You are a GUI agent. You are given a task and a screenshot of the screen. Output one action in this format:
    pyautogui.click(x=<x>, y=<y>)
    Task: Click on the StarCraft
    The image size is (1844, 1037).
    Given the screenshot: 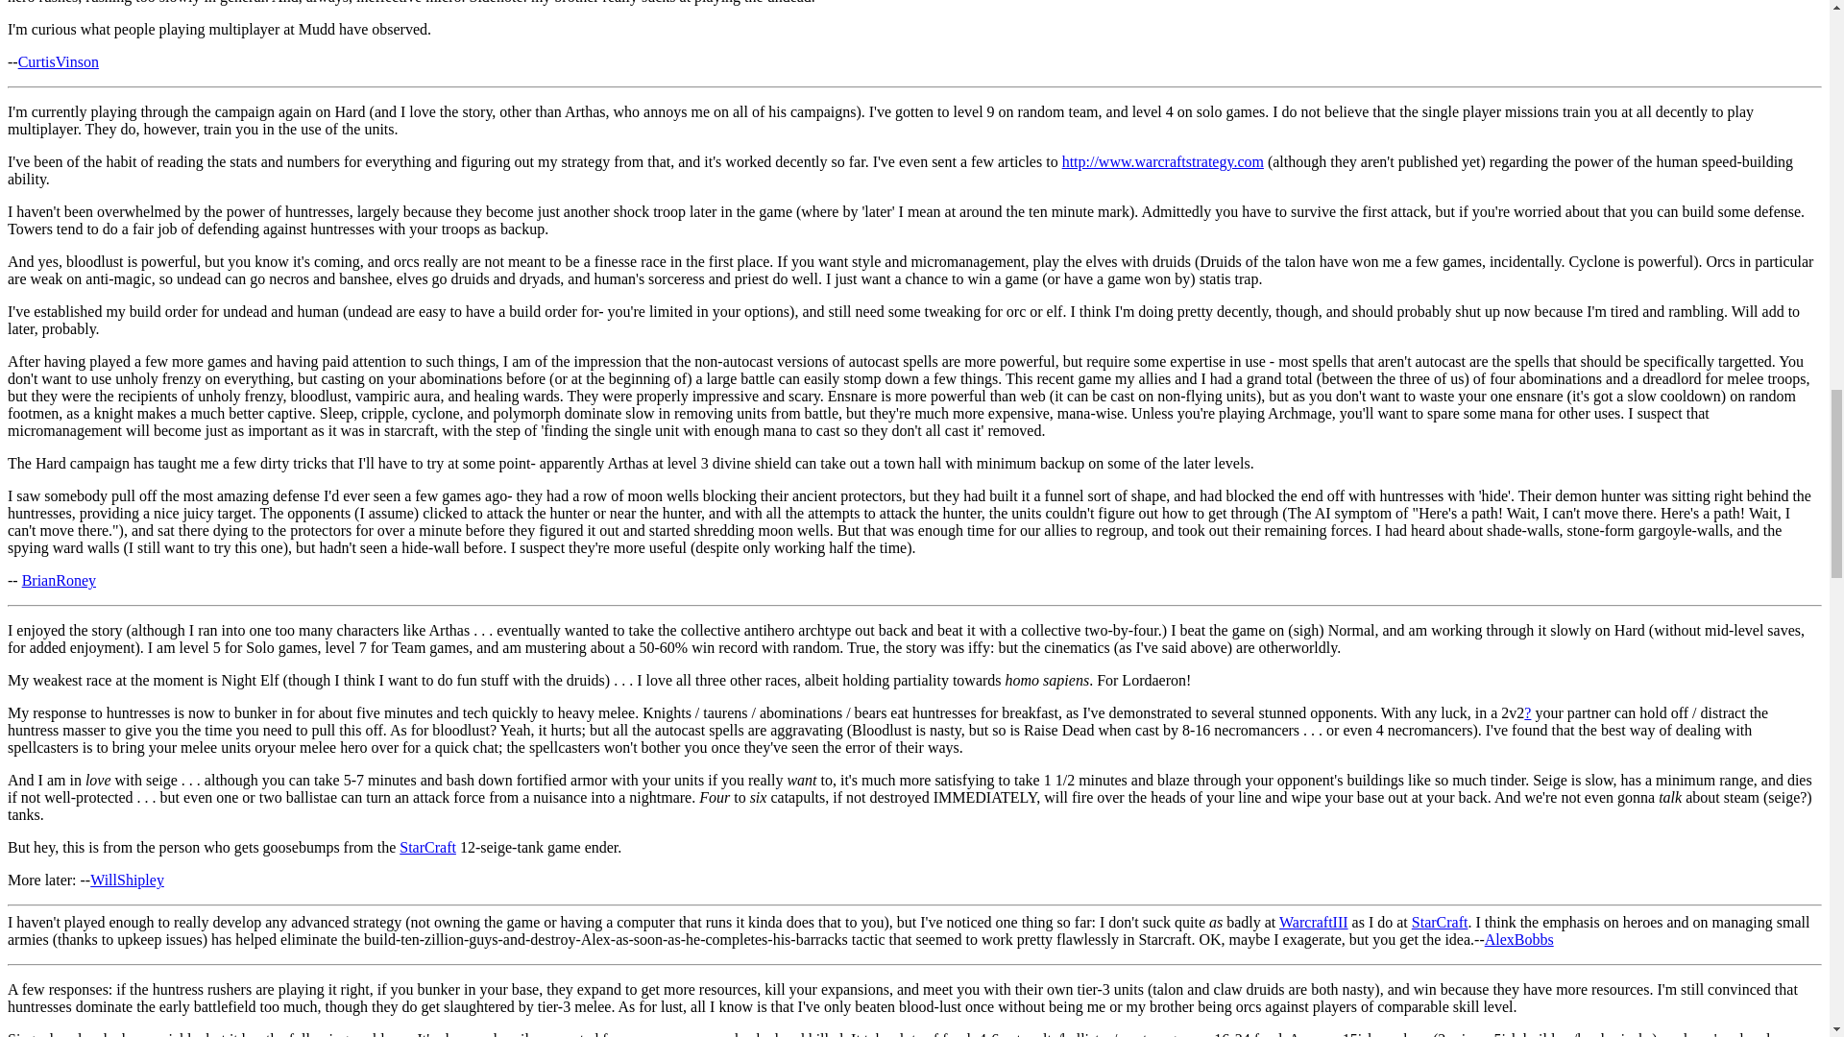 What is the action you would take?
    pyautogui.click(x=1440, y=922)
    